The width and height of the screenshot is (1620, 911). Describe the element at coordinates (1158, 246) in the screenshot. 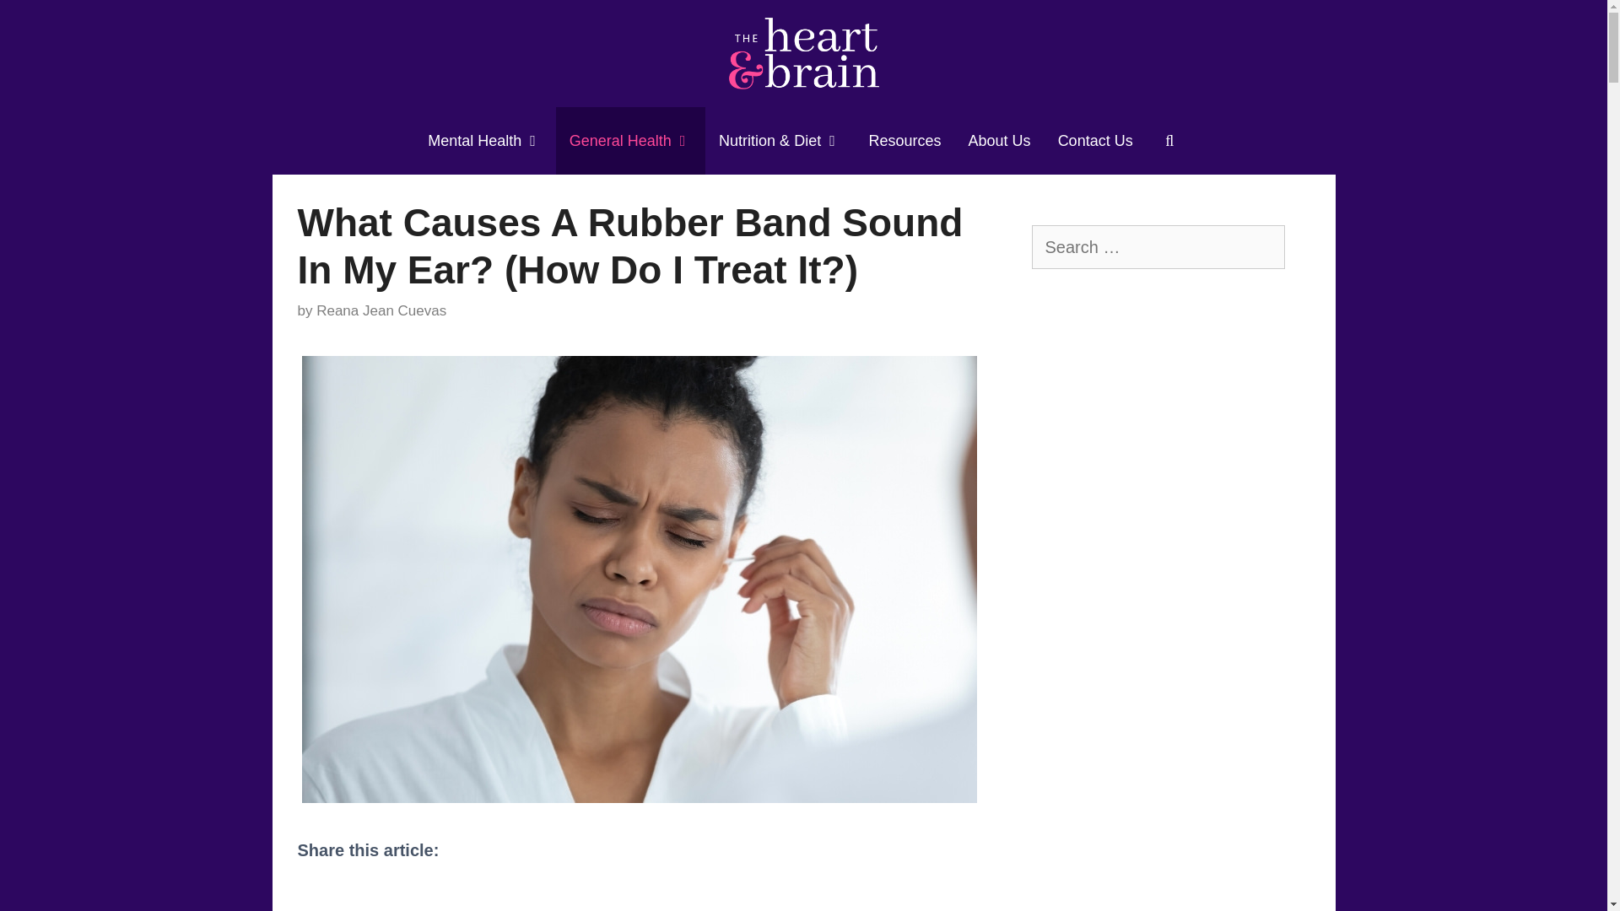

I see `Search for:` at that location.